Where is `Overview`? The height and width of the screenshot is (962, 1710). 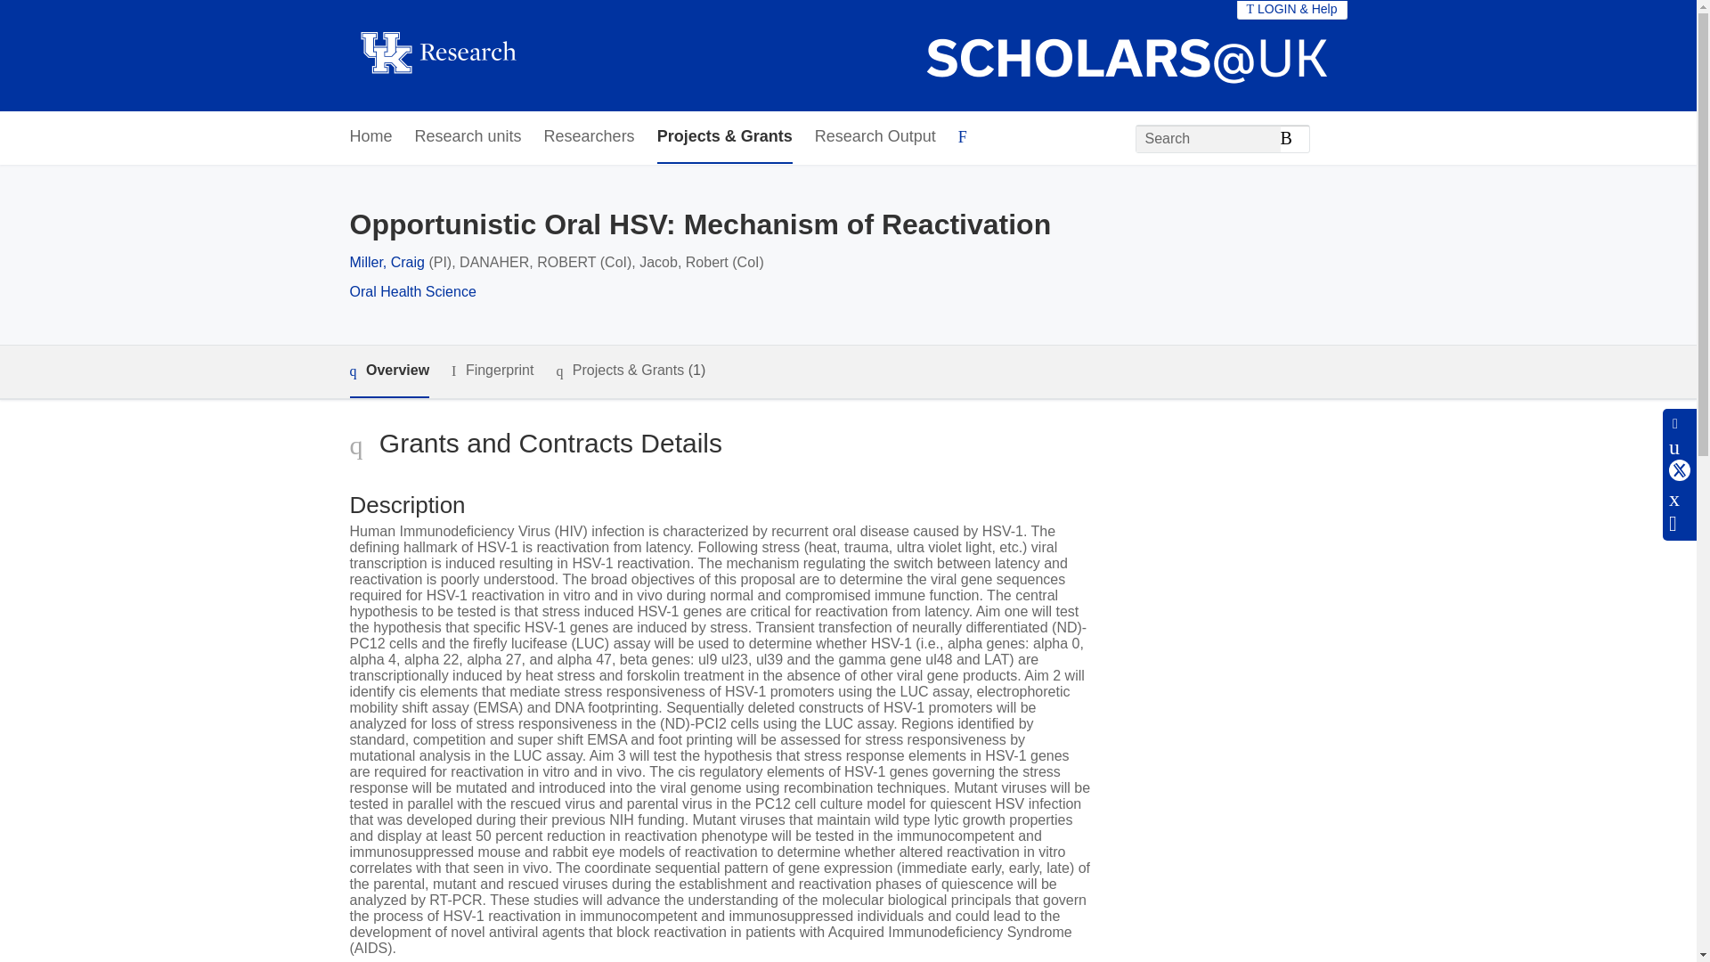
Overview is located at coordinates (388, 371).